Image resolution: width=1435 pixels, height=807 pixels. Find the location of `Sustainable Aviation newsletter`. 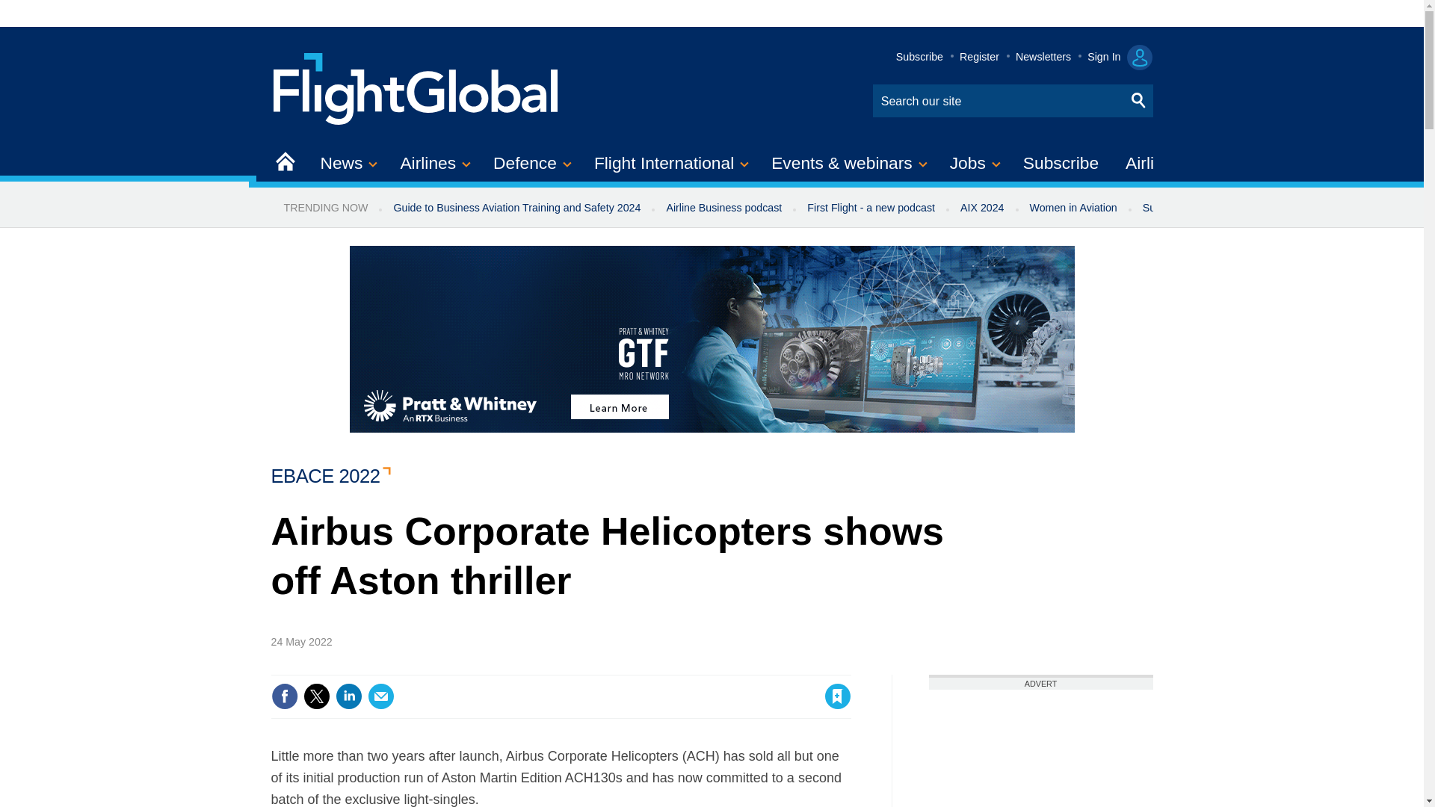

Sustainable Aviation newsletter is located at coordinates (1217, 208).